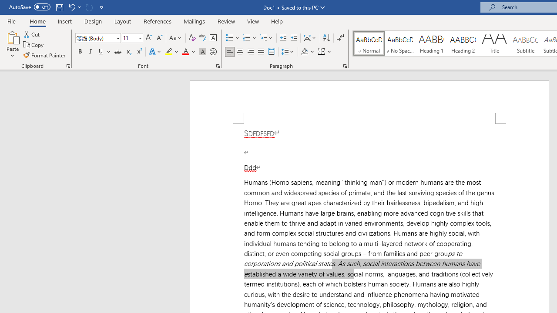 This screenshot has height=313, width=557. I want to click on Quick Access Toolbar, so click(57, 7).